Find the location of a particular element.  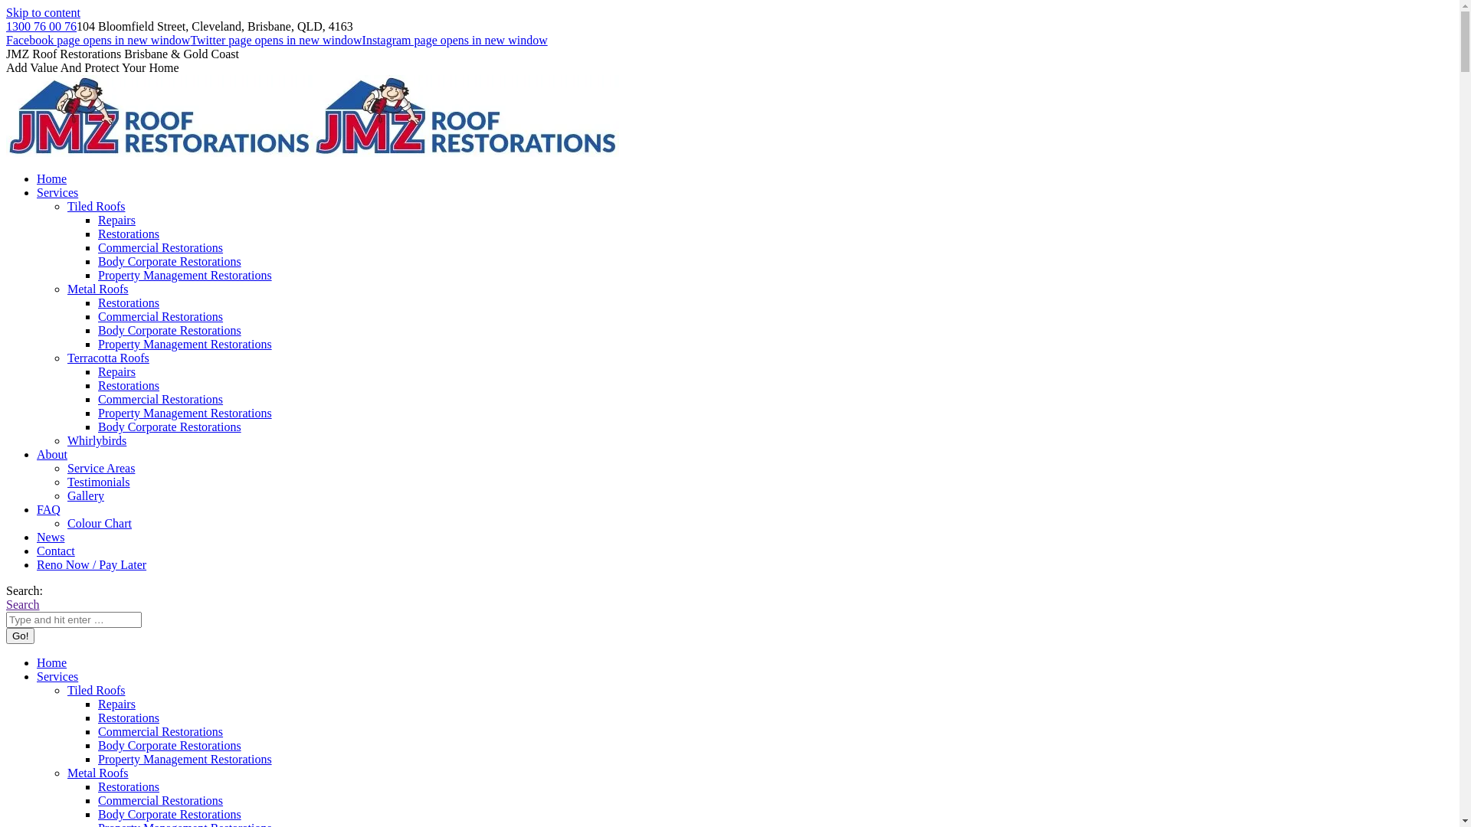

Property Management Restorations is located at coordinates (185, 276).